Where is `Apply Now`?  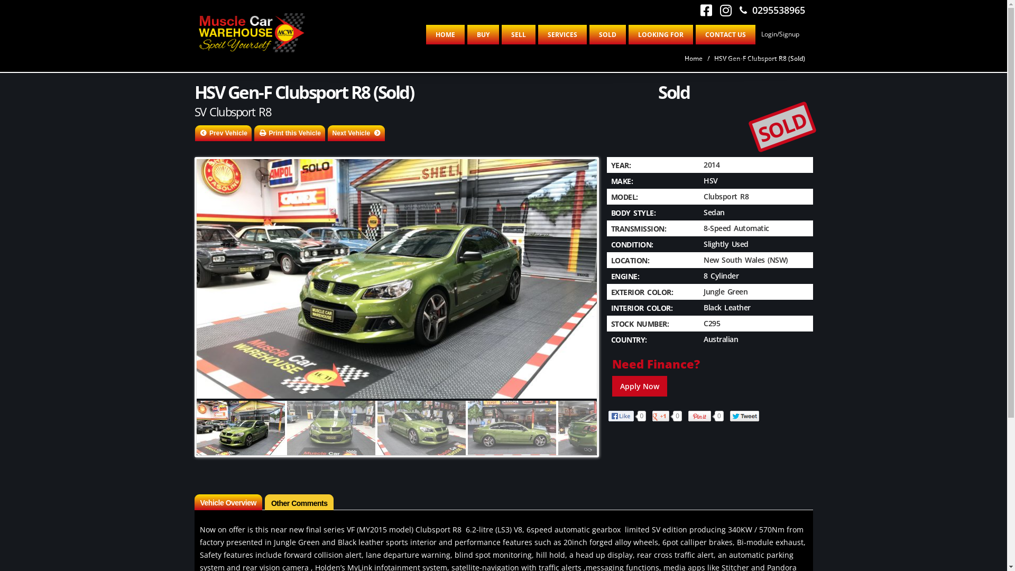
Apply Now is located at coordinates (640, 386).